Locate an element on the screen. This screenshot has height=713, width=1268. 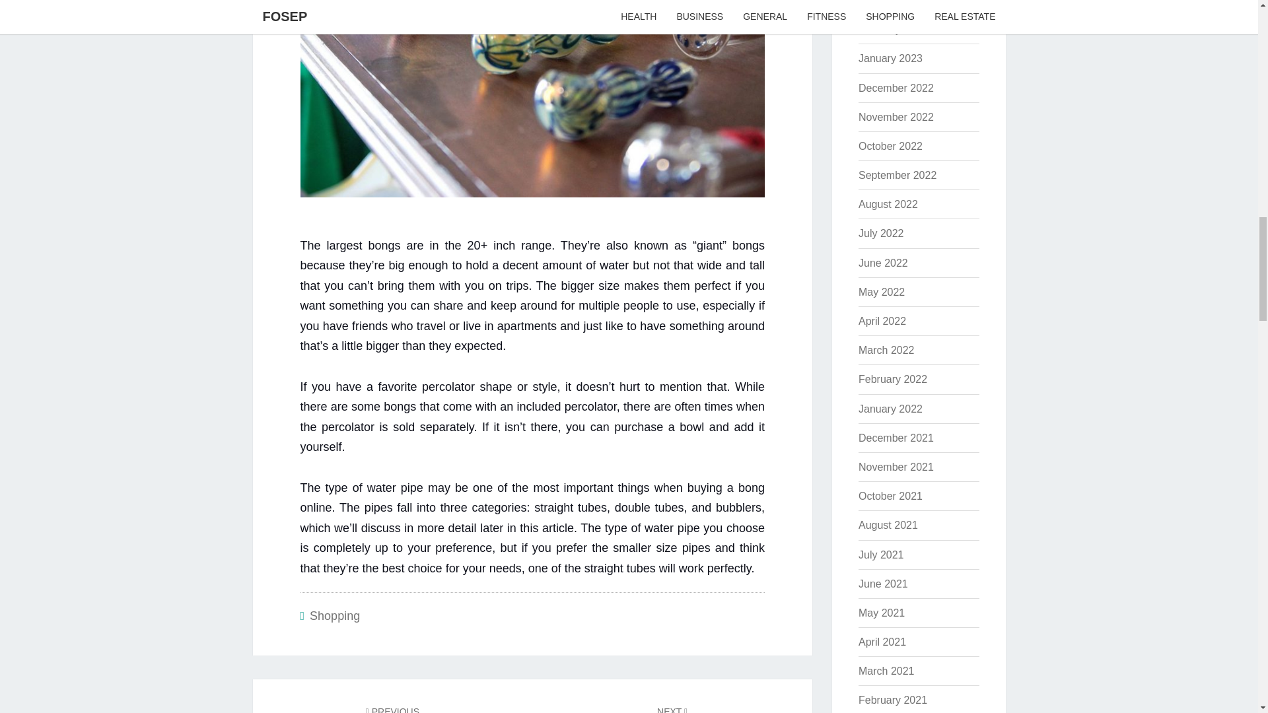
March 2023 is located at coordinates (886, 3).